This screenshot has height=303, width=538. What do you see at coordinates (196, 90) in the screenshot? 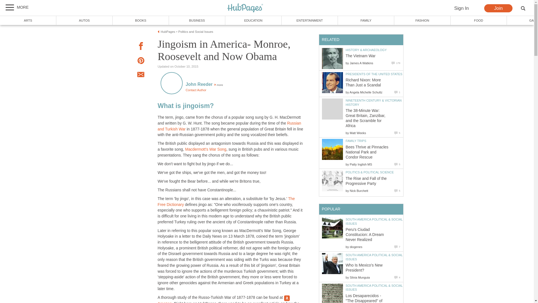
I see `Contact Author` at bounding box center [196, 90].